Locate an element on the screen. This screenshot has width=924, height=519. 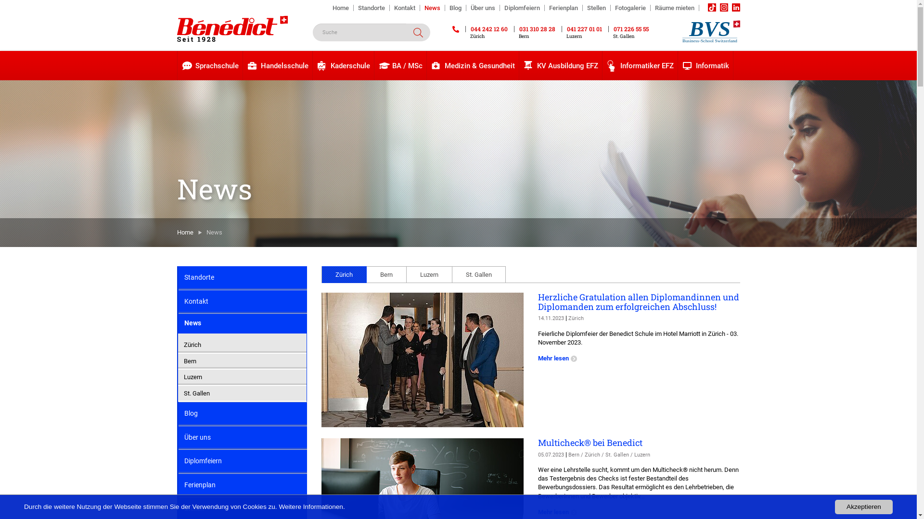
Luzern is located at coordinates (243, 377).